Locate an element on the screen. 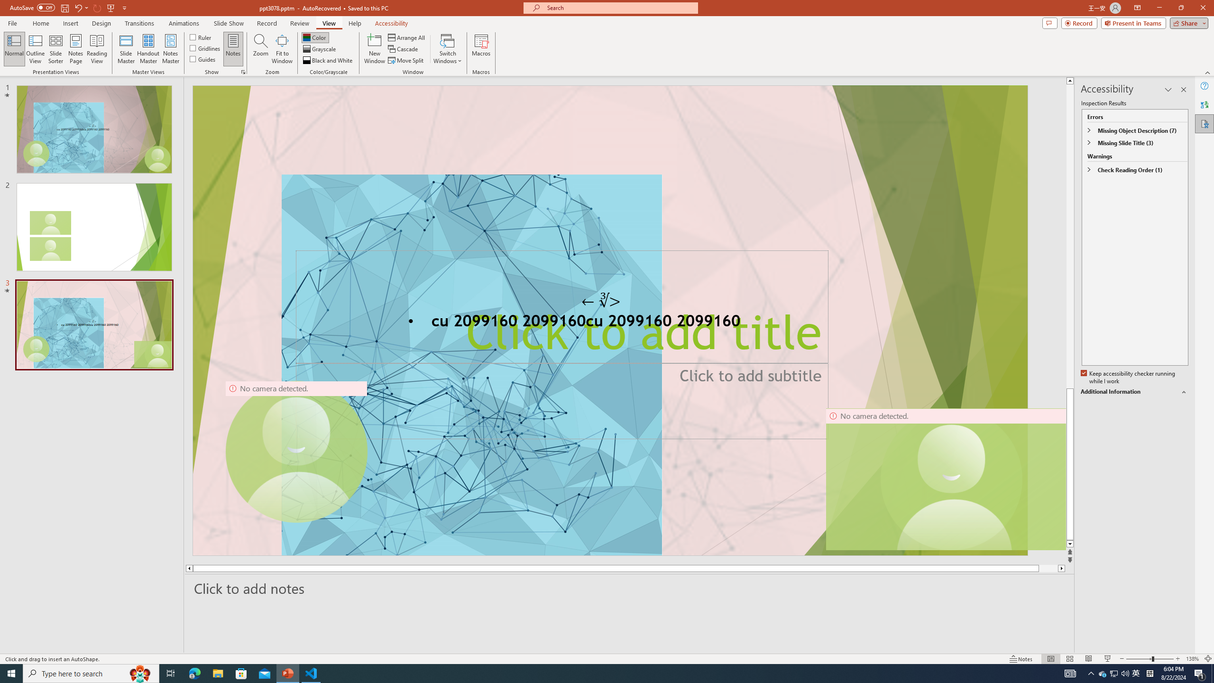  Page up is located at coordinates (1070, 236).